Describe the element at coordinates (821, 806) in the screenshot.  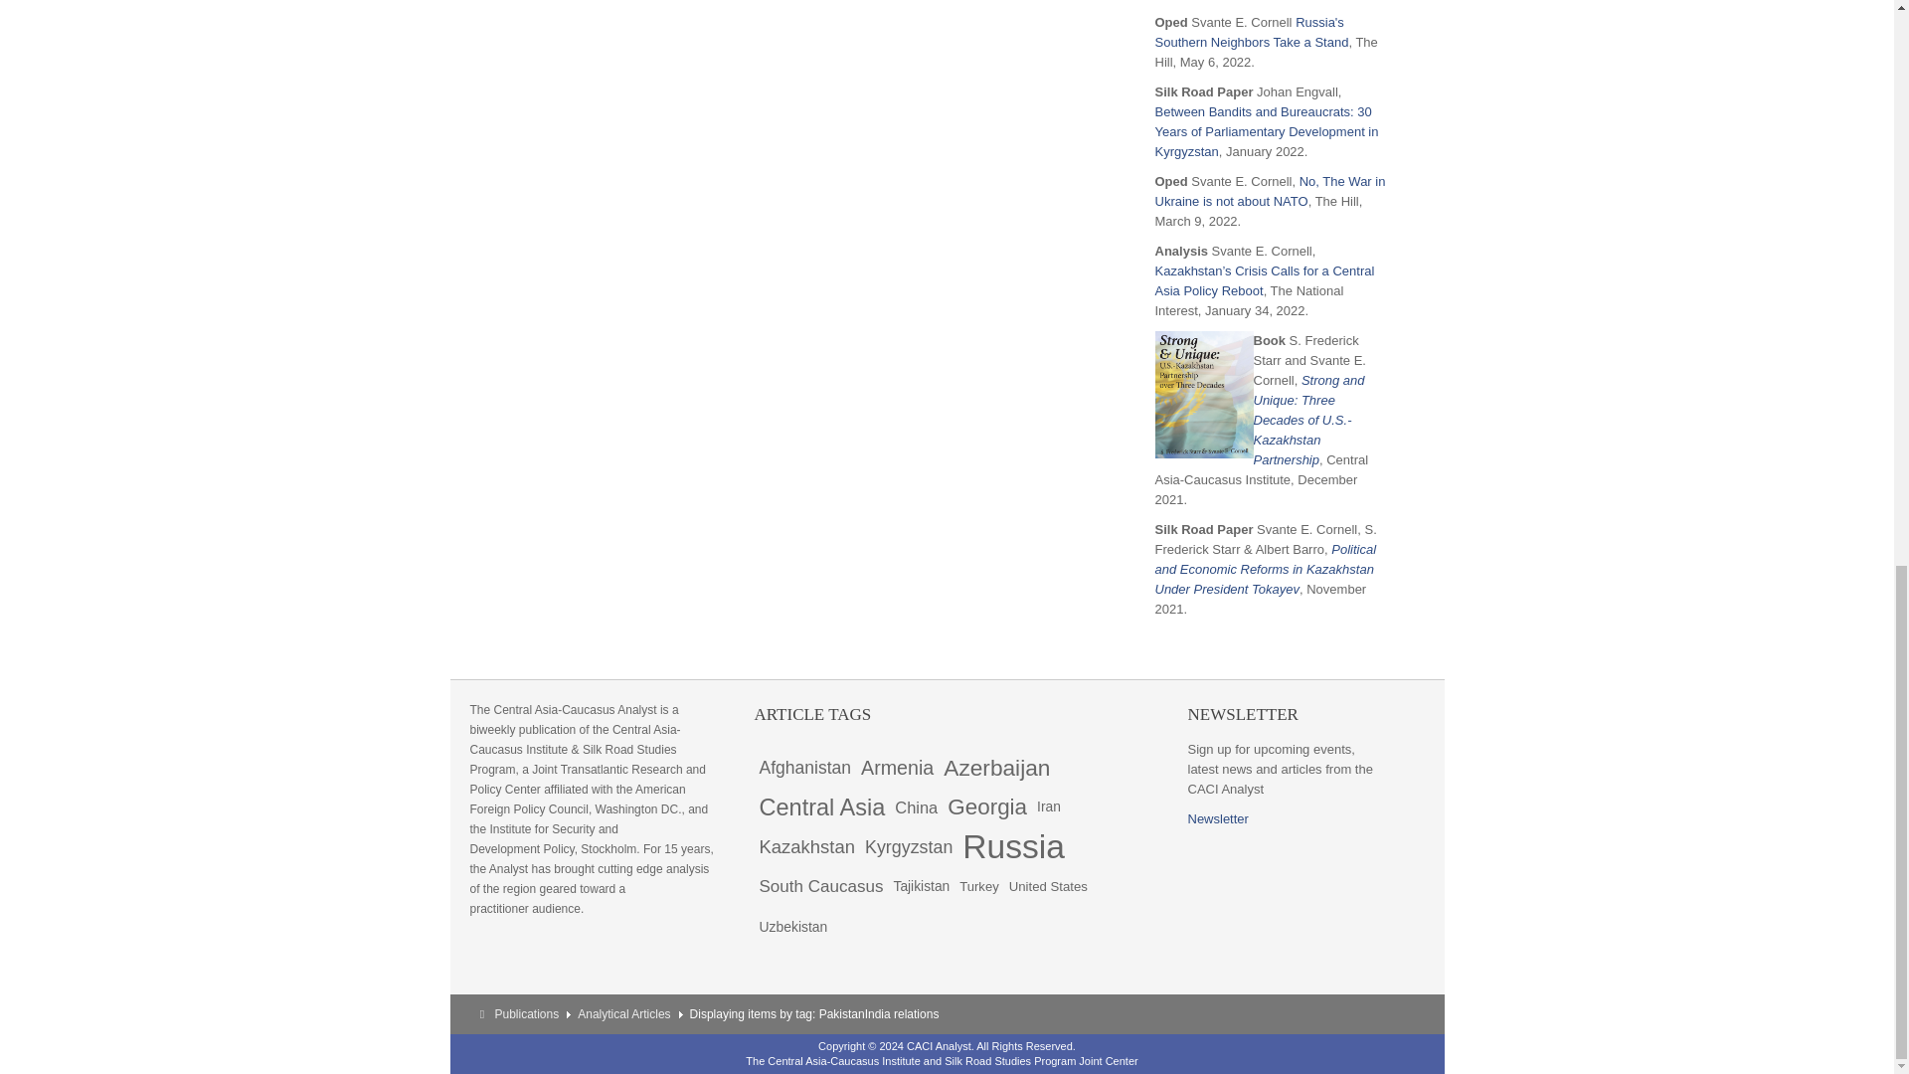
I see `184 items tagged with Central Asia` at that location.